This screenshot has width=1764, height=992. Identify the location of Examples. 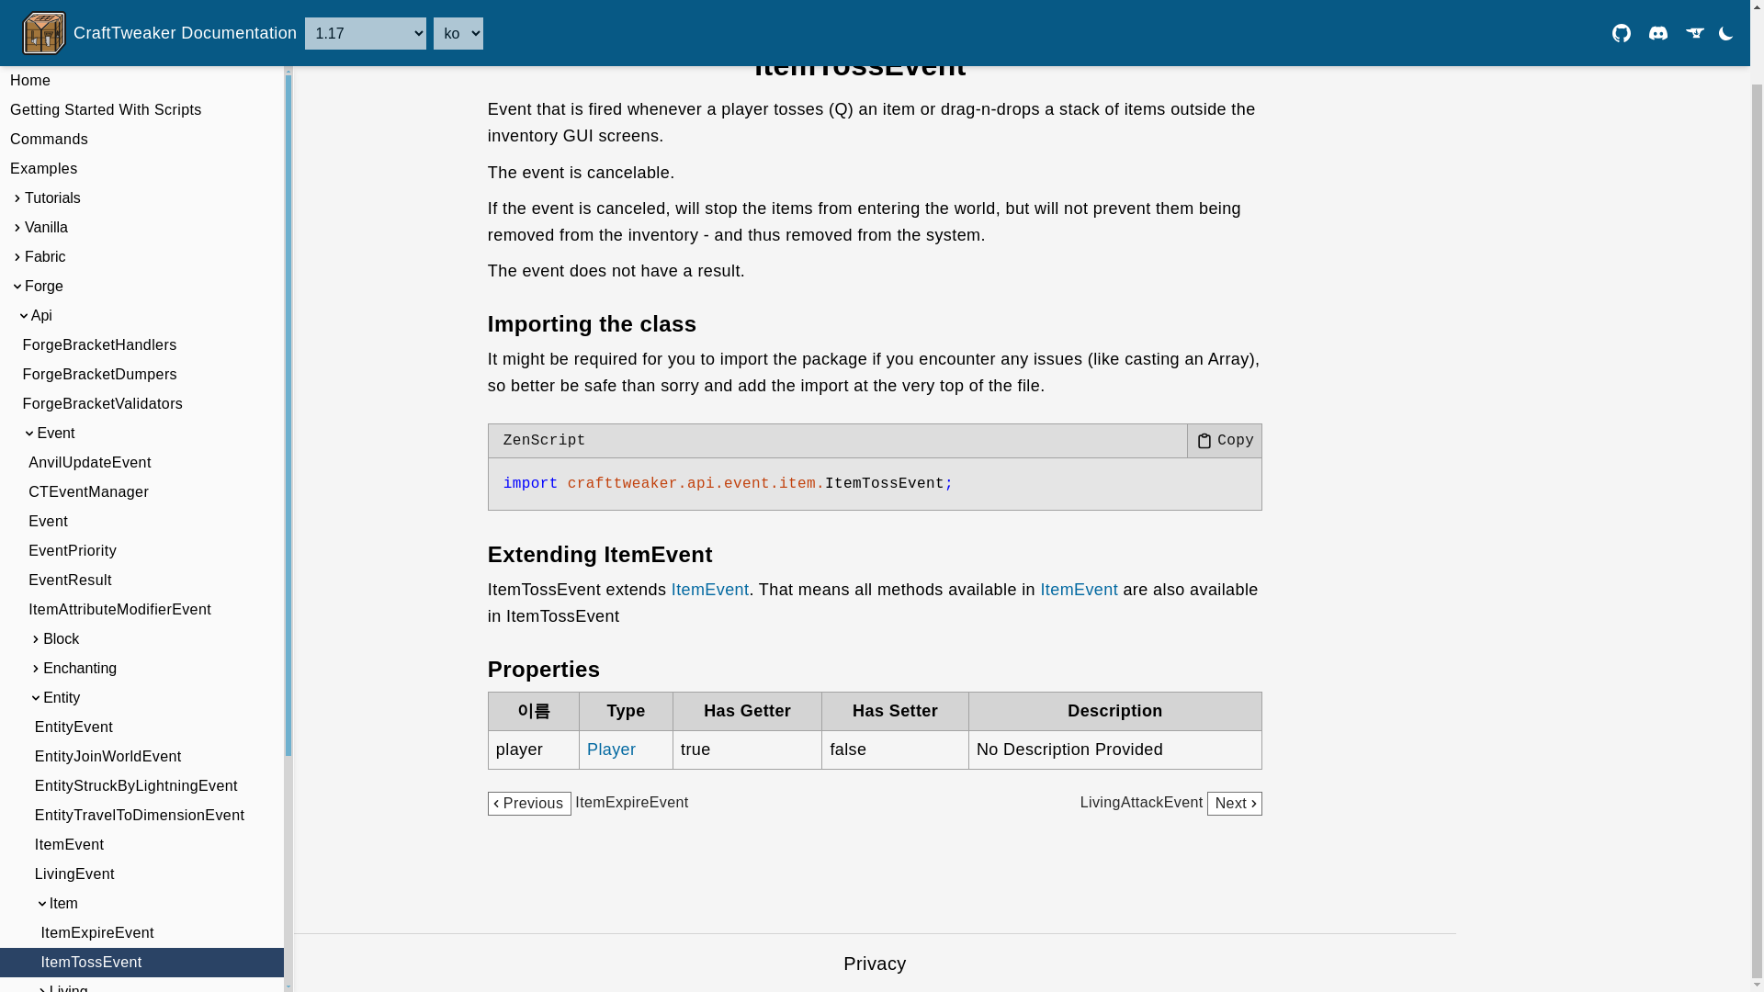
(141, 90).